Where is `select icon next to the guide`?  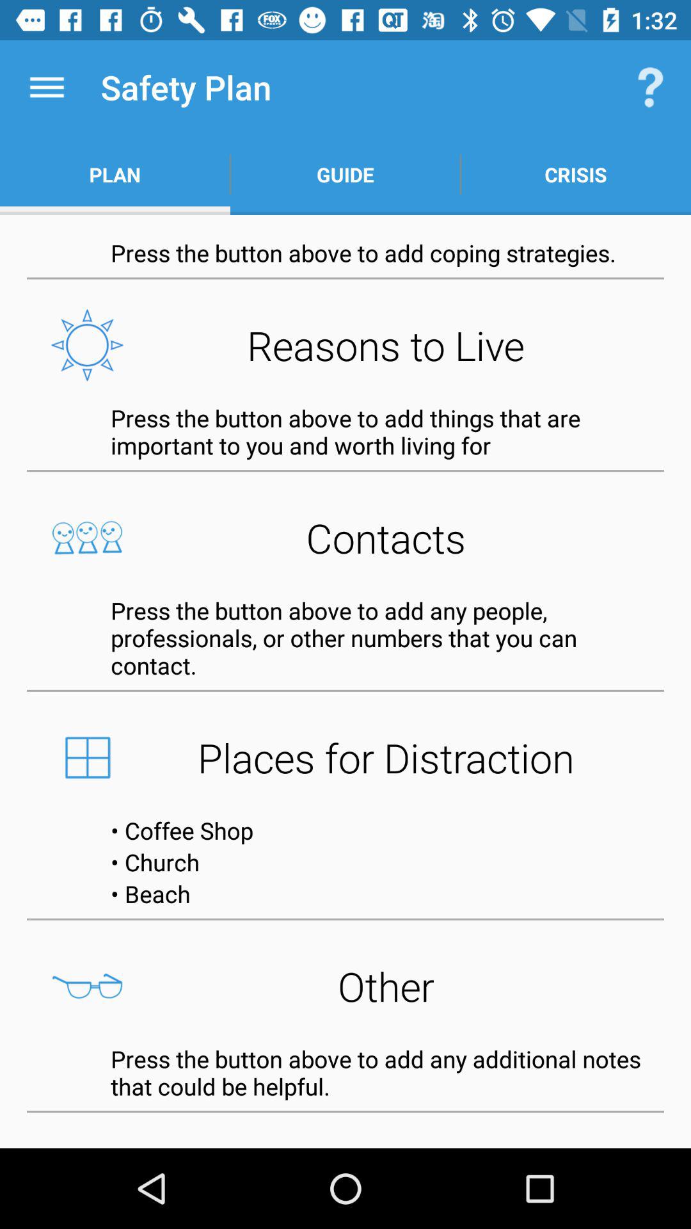 select icon next to the guide is located at coordinates (576, 174).